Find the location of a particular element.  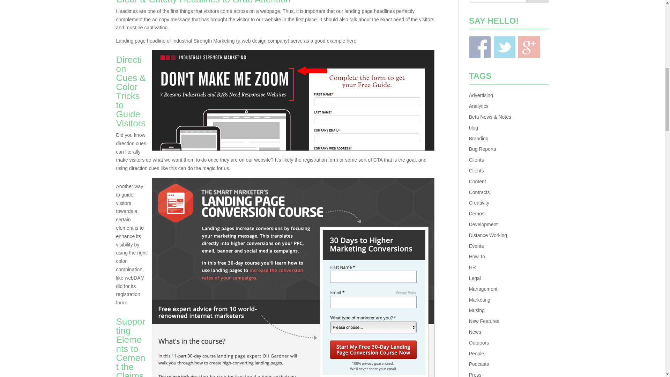

Search is located at coordinates (537, 1).